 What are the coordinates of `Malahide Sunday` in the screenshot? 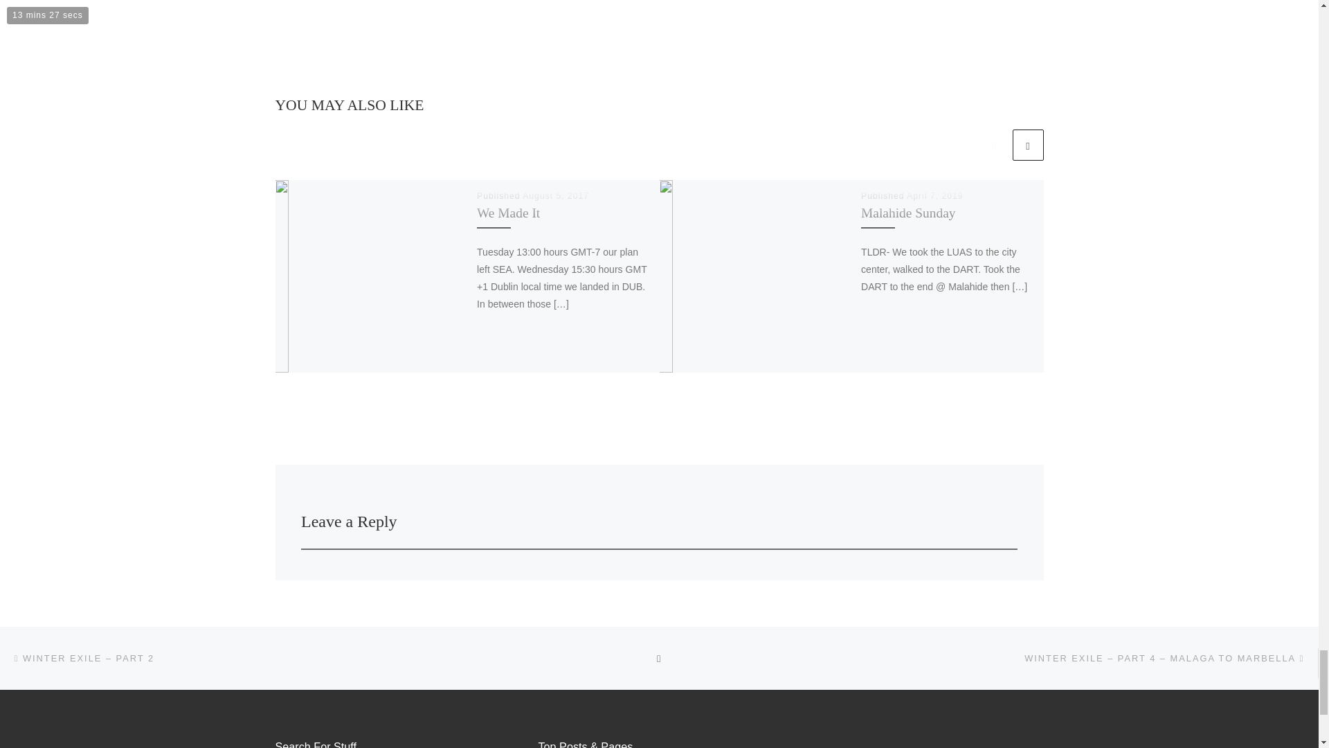 It's located at (908, 213).